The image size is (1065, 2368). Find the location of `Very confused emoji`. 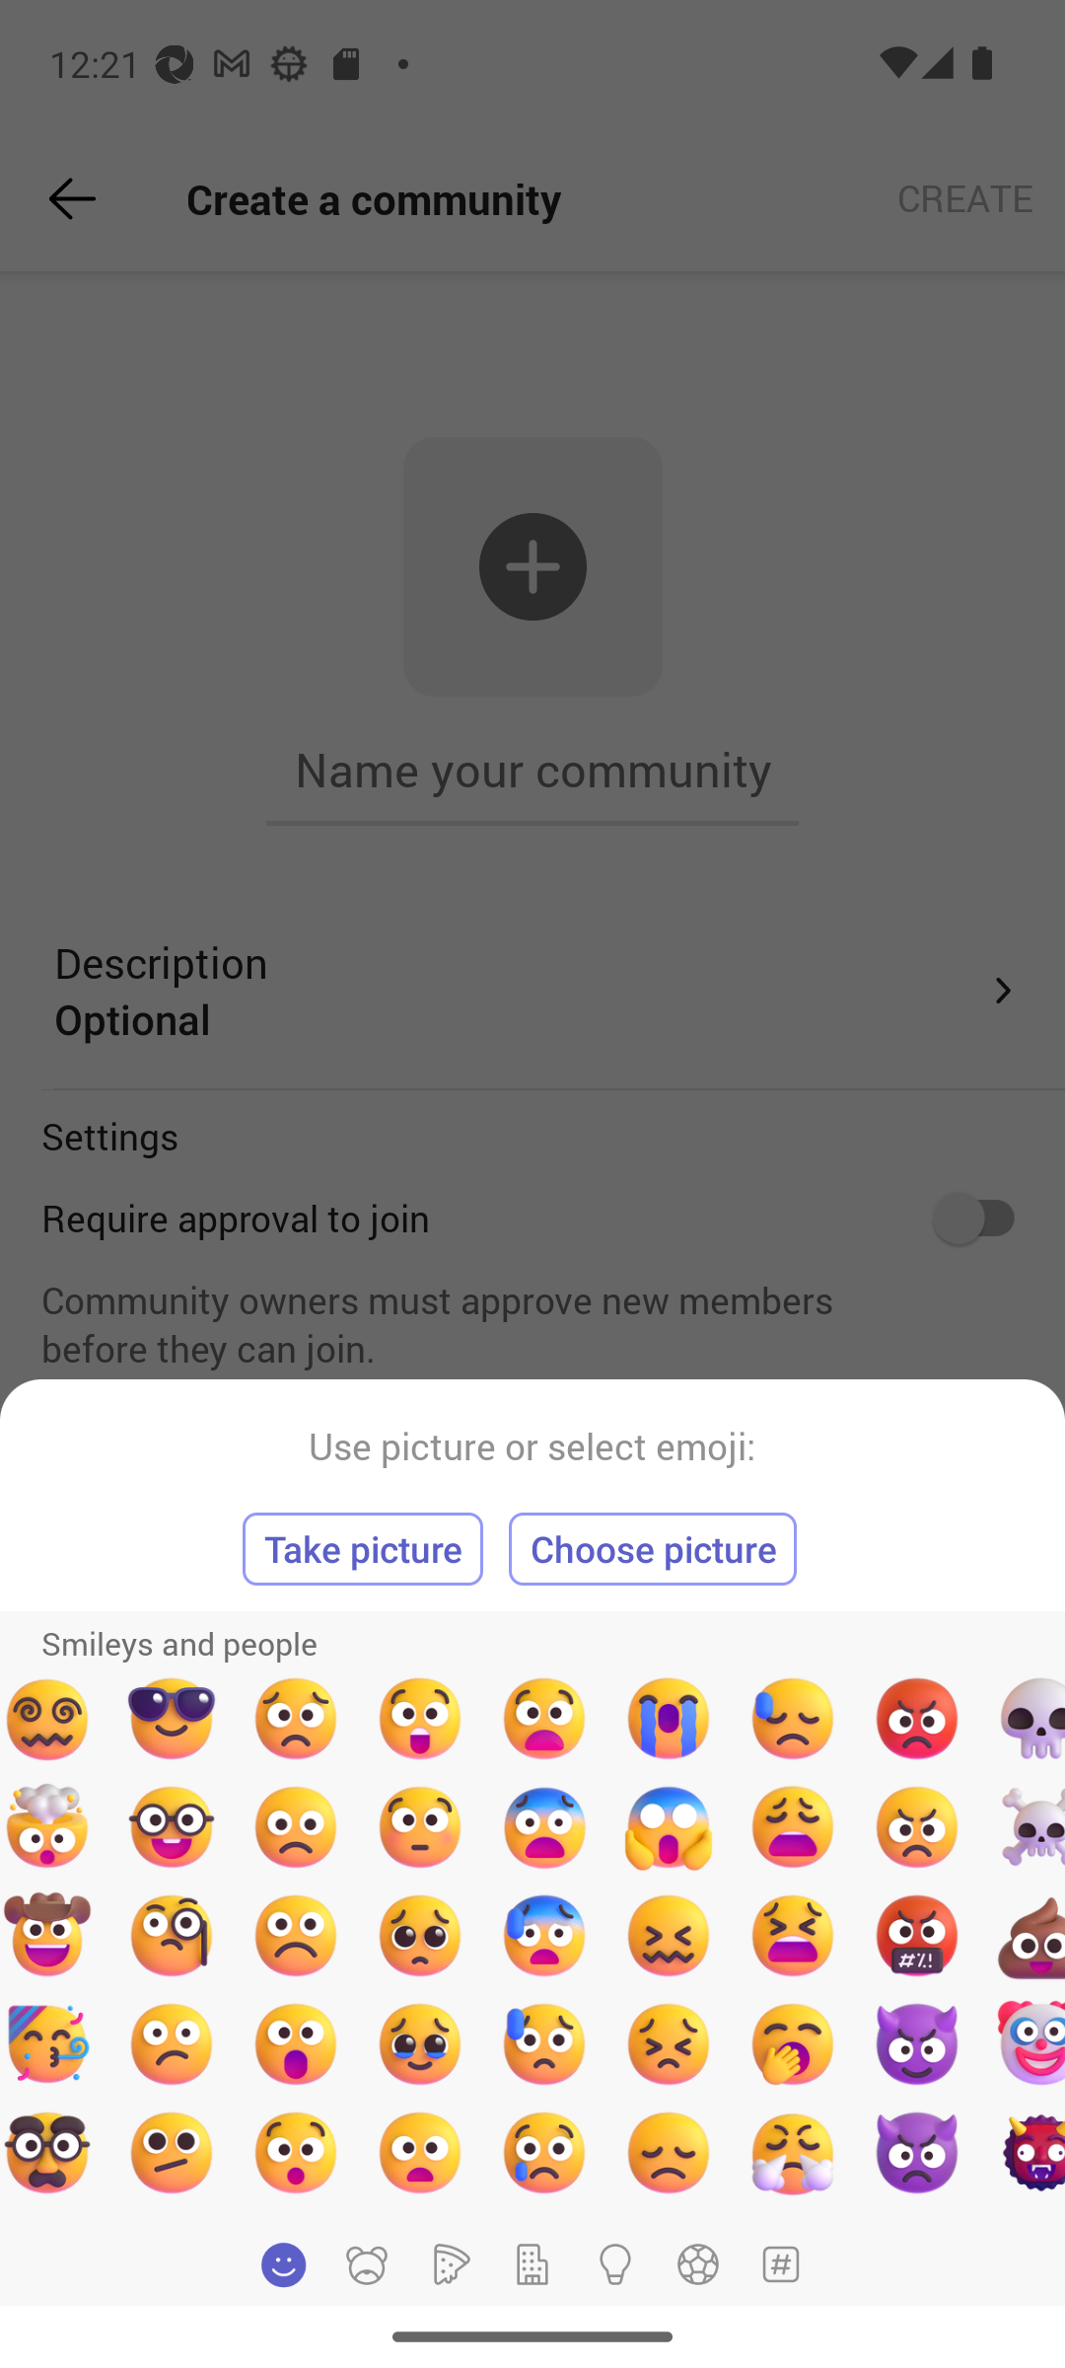

Very confused emoji is located at coordinates (669, 1936).